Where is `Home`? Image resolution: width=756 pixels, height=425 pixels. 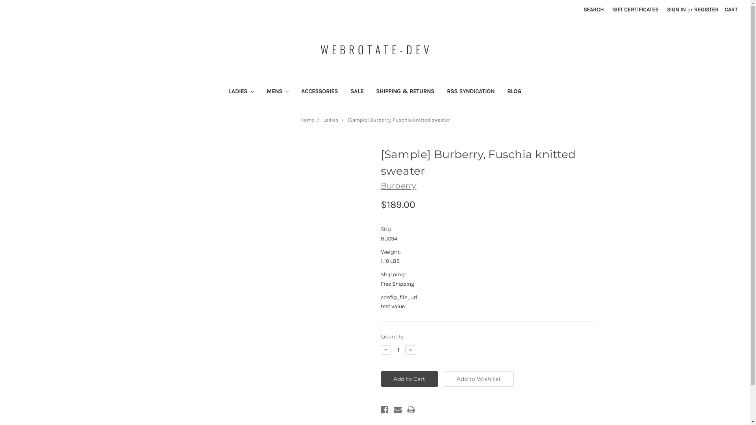 Home is located at coordinates (307, 120).